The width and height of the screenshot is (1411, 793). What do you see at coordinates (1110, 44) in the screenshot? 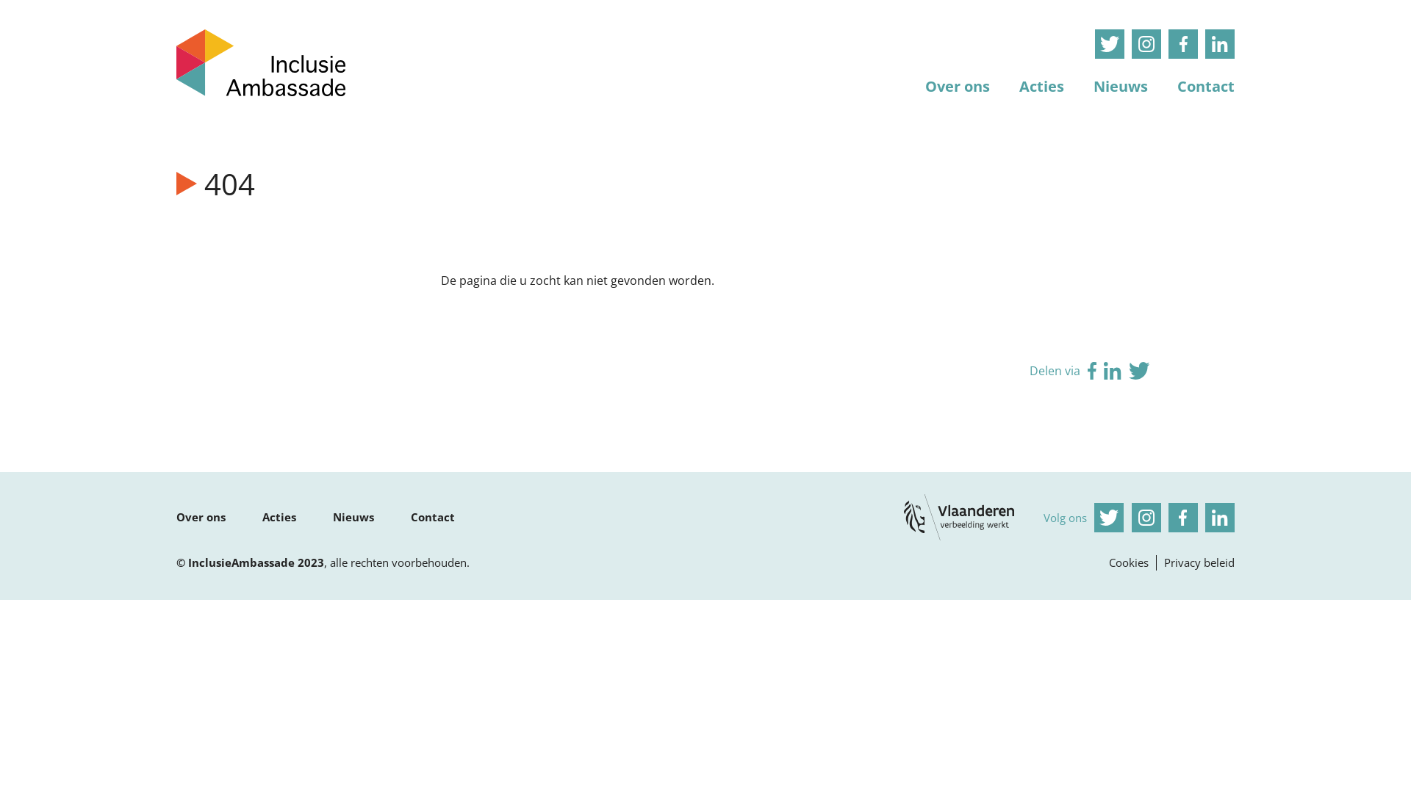
I see `Twitter` at bounding box center [1110, 44].